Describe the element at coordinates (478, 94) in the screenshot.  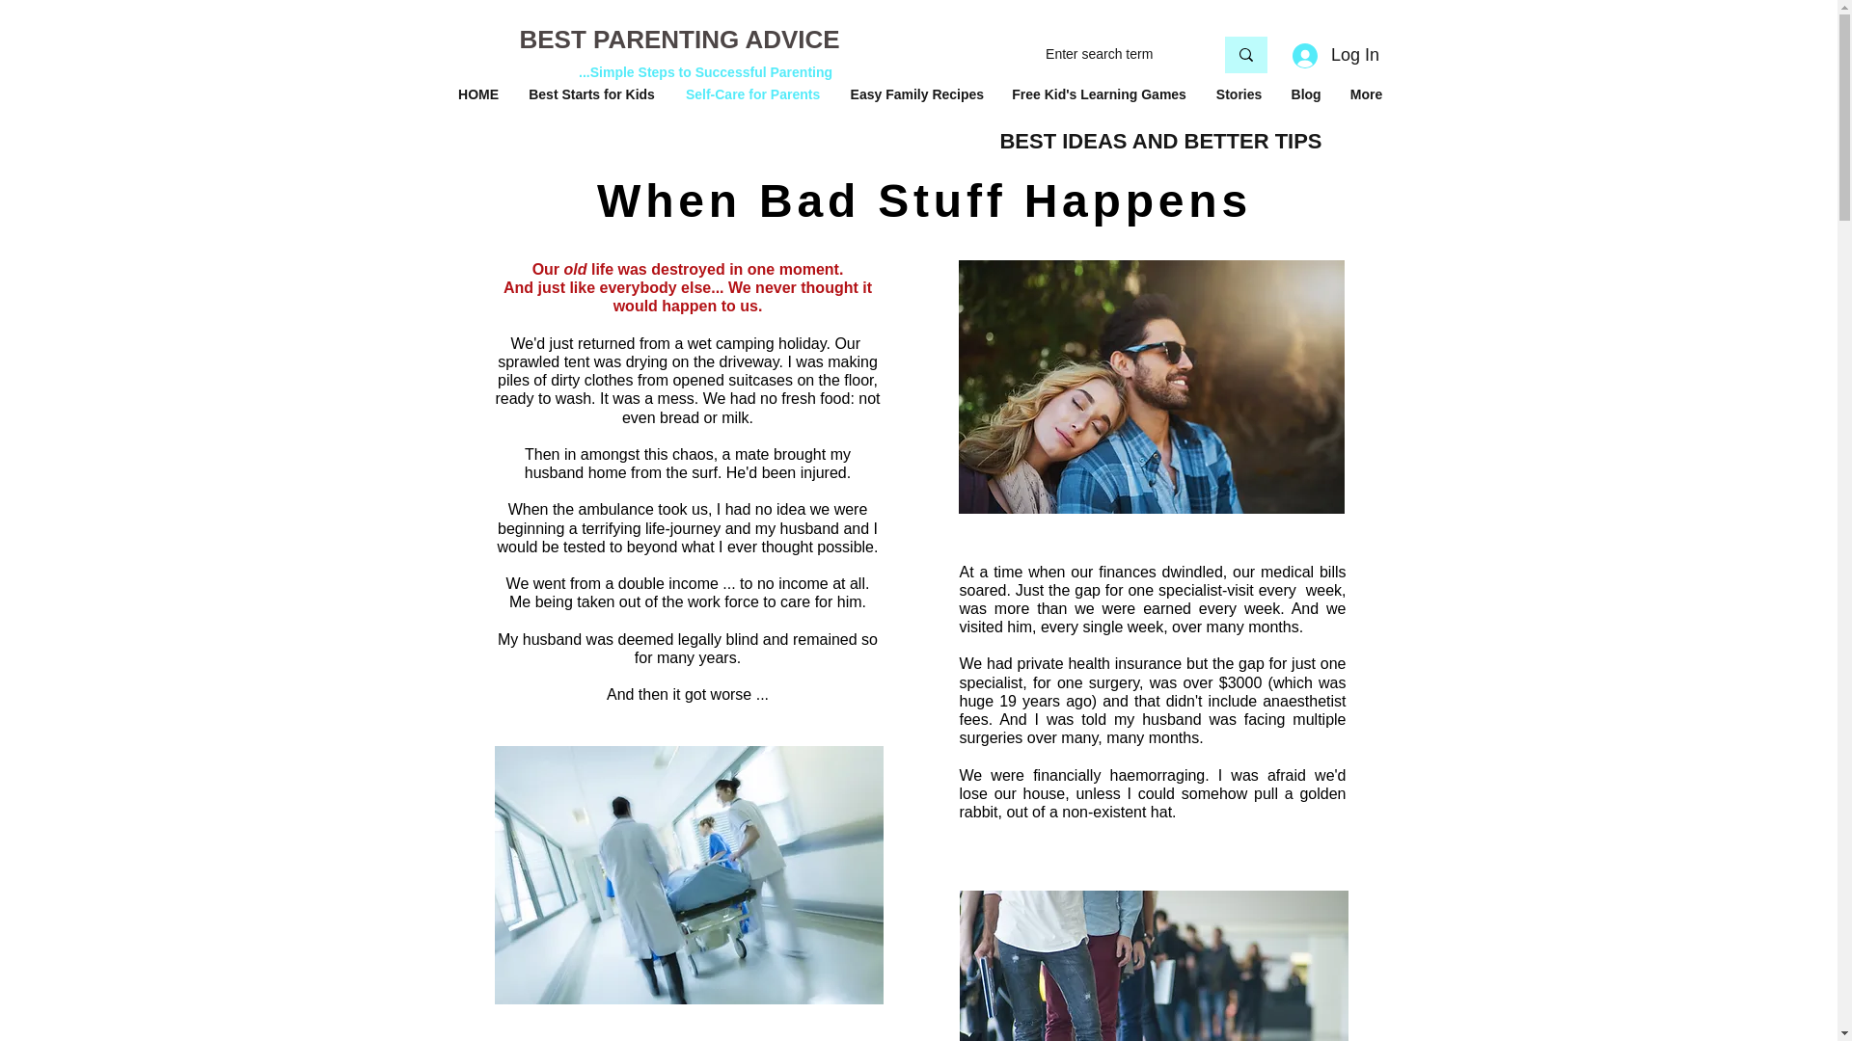
I see `HOME` at that location.